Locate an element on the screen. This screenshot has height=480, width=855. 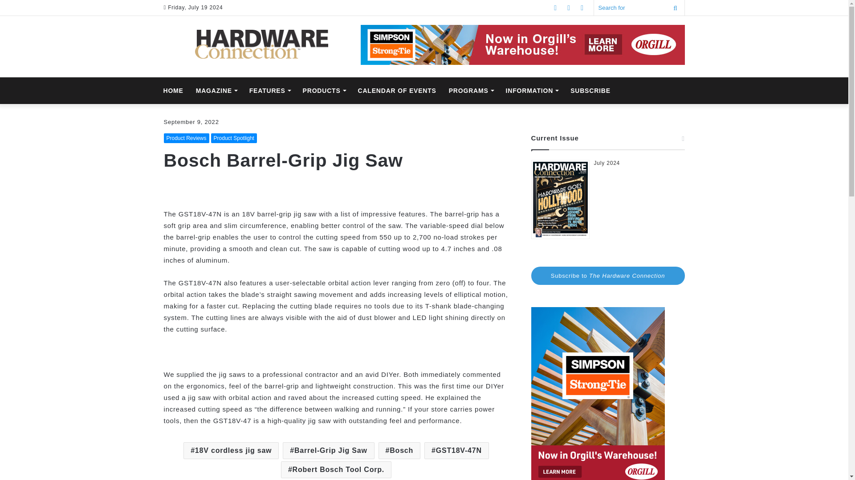
SUBSCRIBE is located at coordinates (590, 91).